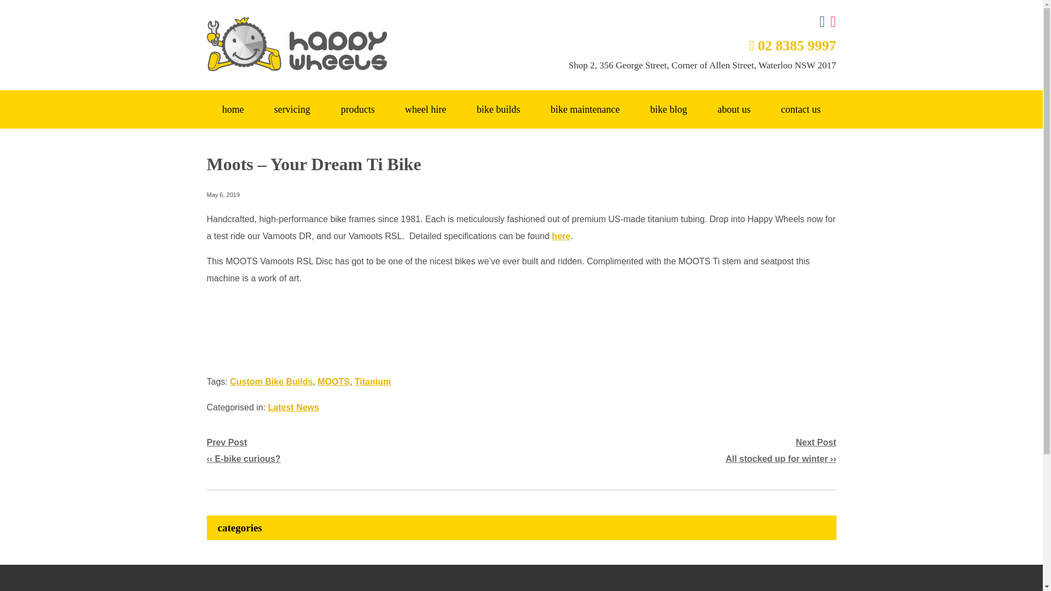  I want to click on servicing, so click(292, 109).